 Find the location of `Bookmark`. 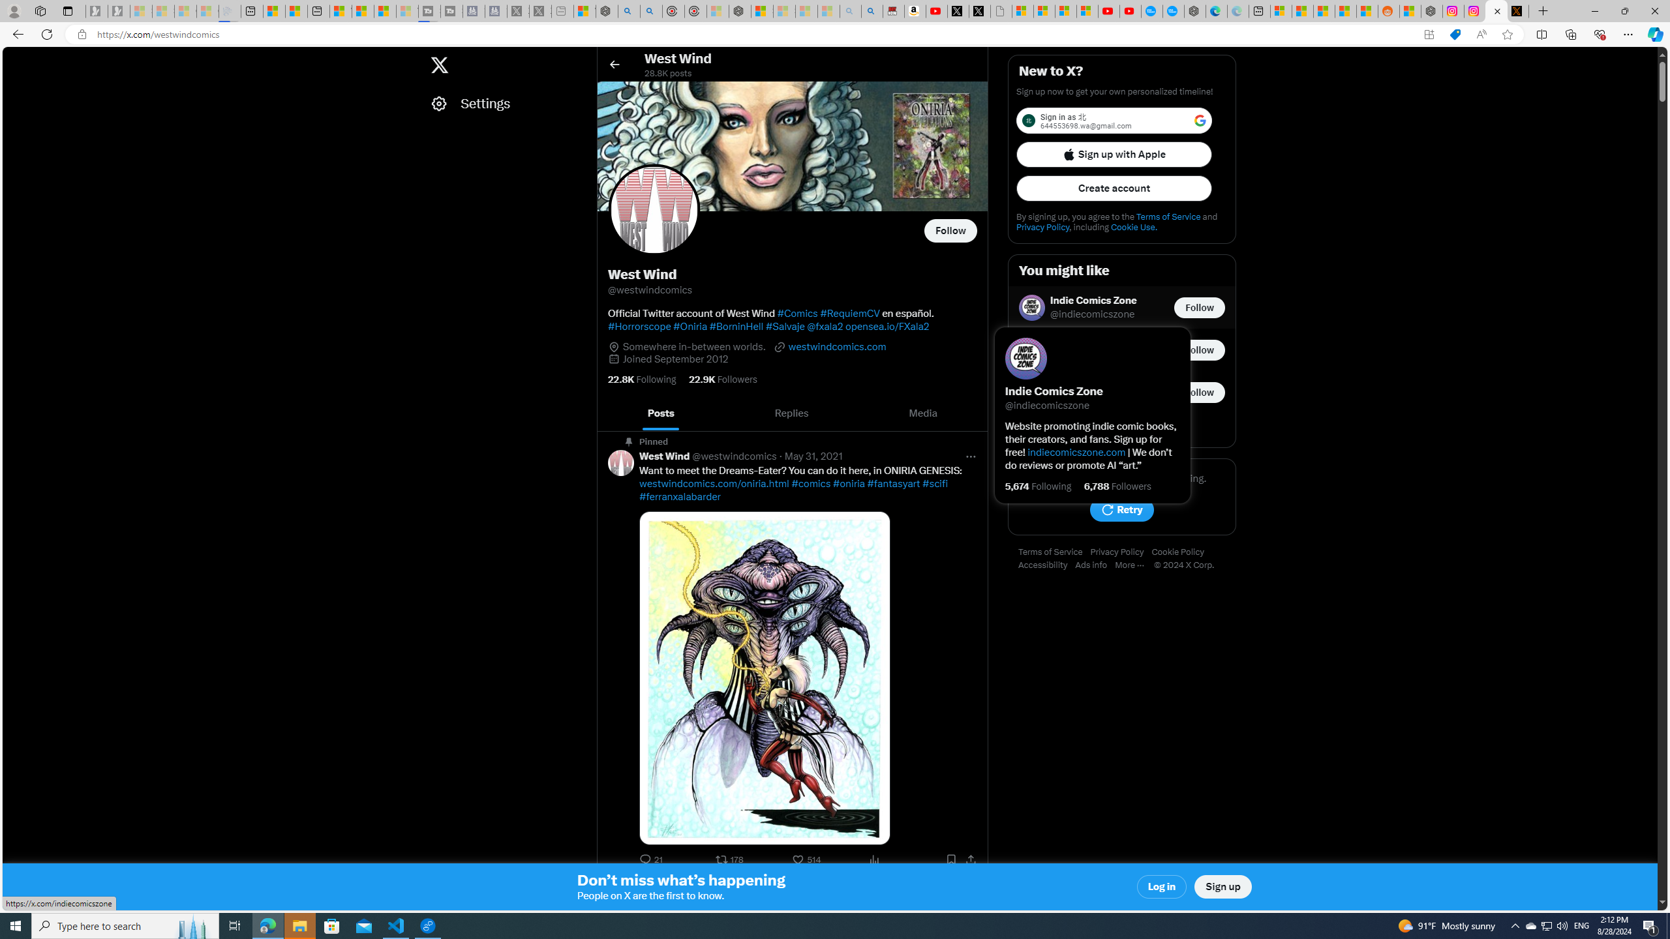

Bookmark is located at coordinates (950, 859).